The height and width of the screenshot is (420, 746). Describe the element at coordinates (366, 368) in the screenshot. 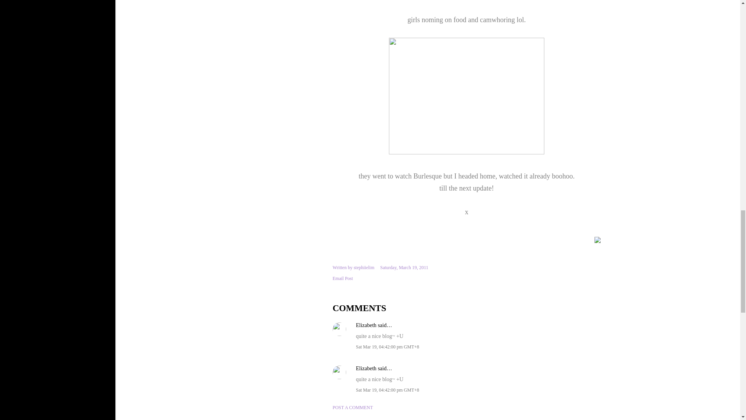

I see `Elizabeth` at that location.